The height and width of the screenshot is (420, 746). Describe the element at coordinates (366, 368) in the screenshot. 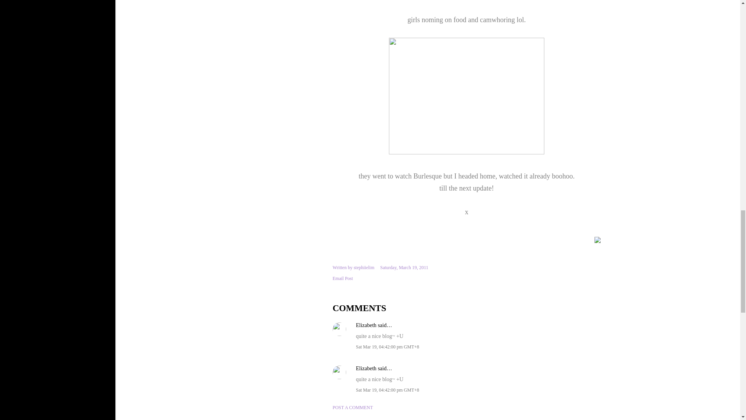

I see `Elizabeth` at that location.